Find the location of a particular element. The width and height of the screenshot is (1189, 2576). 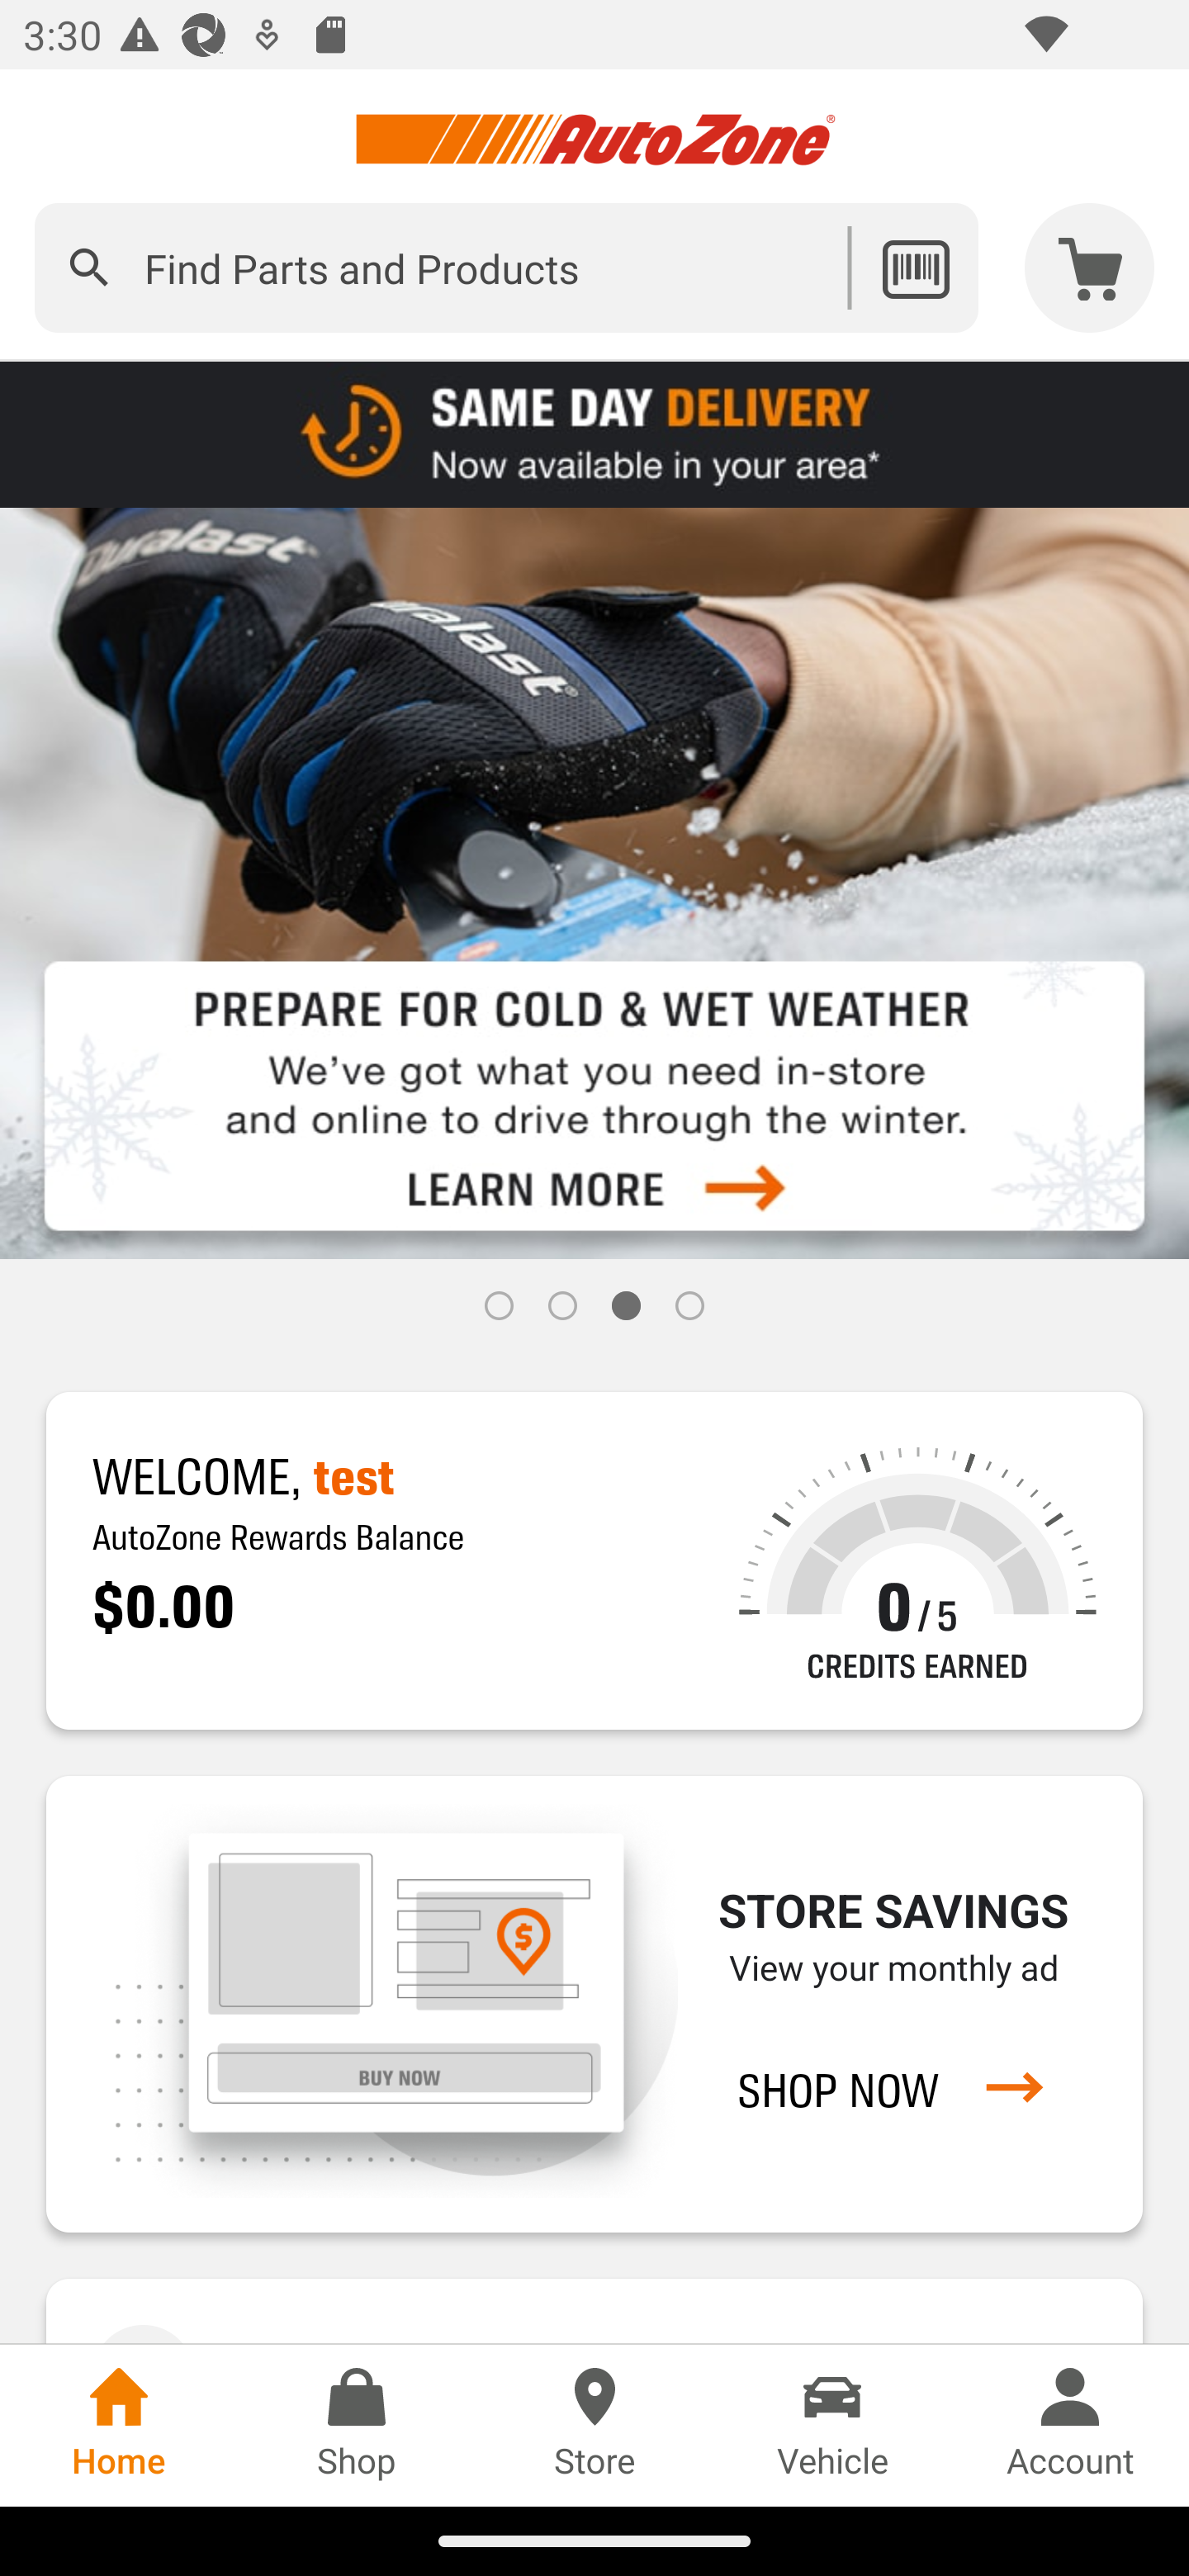

Vehicle is located at coordinates (832, 2425).